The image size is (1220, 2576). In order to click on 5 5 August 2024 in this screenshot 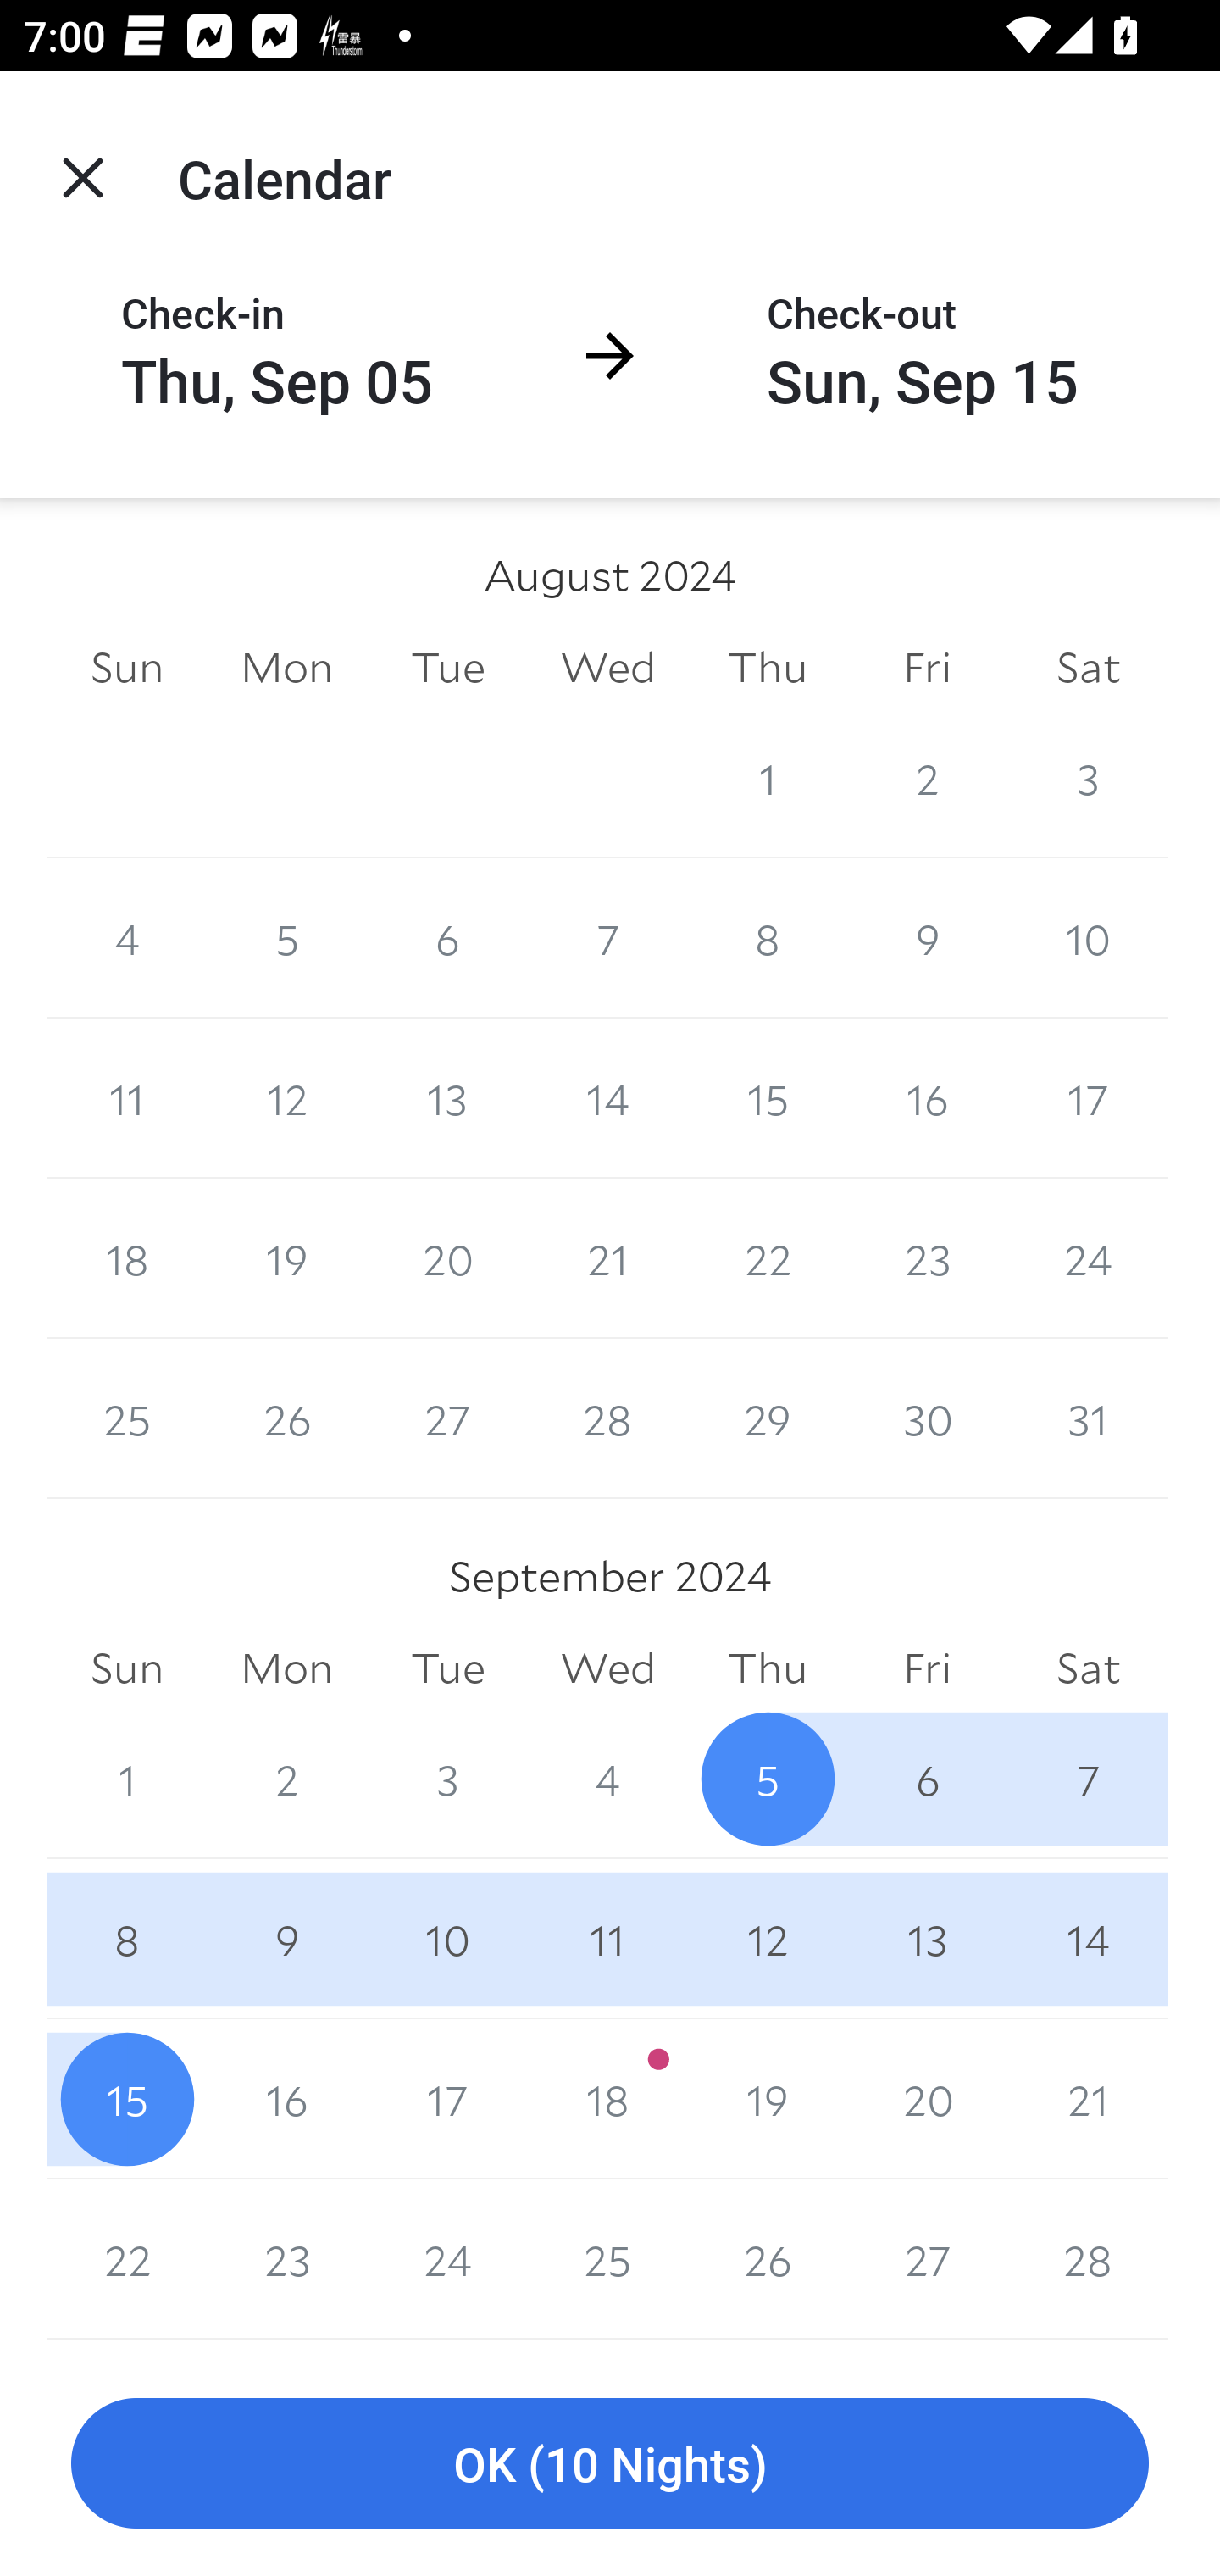, I will do `click(286, 937)`.